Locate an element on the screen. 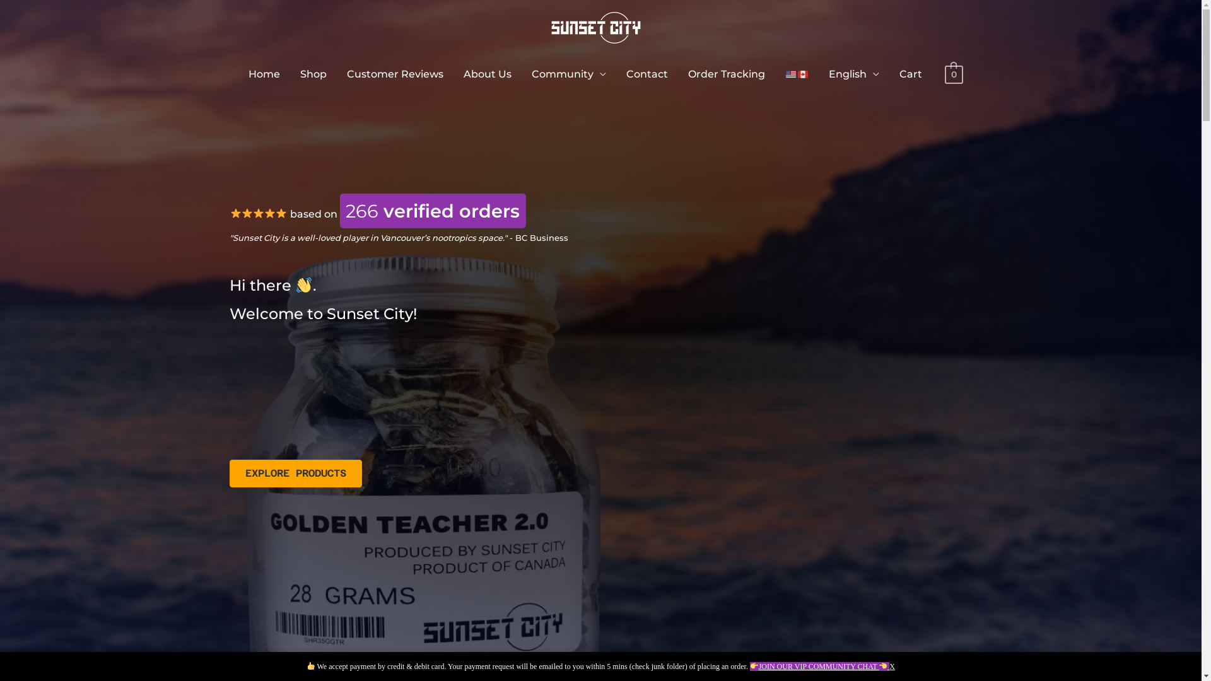 This screenshot has height=681, width=1211. Shop is located at coordinates (313, 74).